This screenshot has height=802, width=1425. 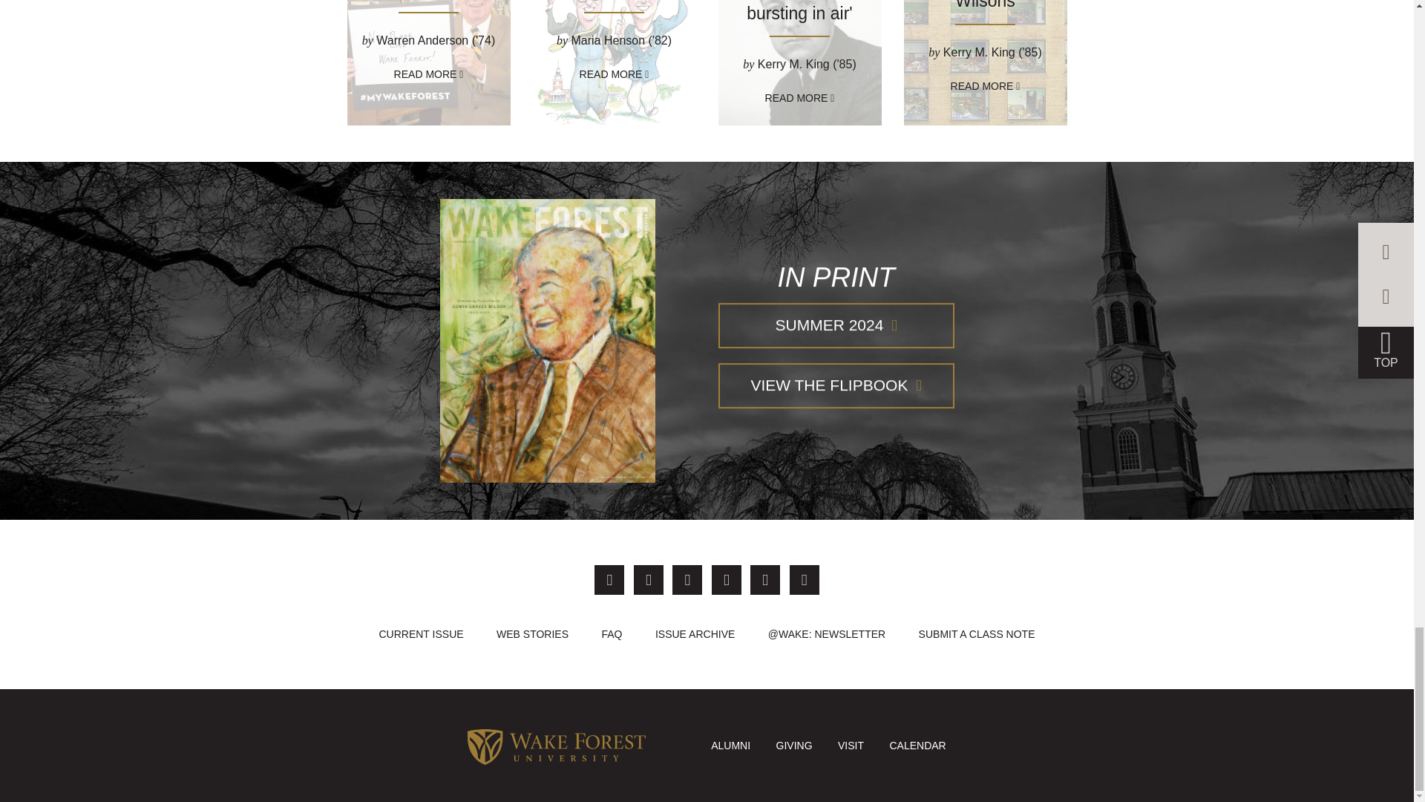 What do you see at coordinates (429, 74) in the screenshot?
I see `READ MORE` at bounding box center [429, 74].